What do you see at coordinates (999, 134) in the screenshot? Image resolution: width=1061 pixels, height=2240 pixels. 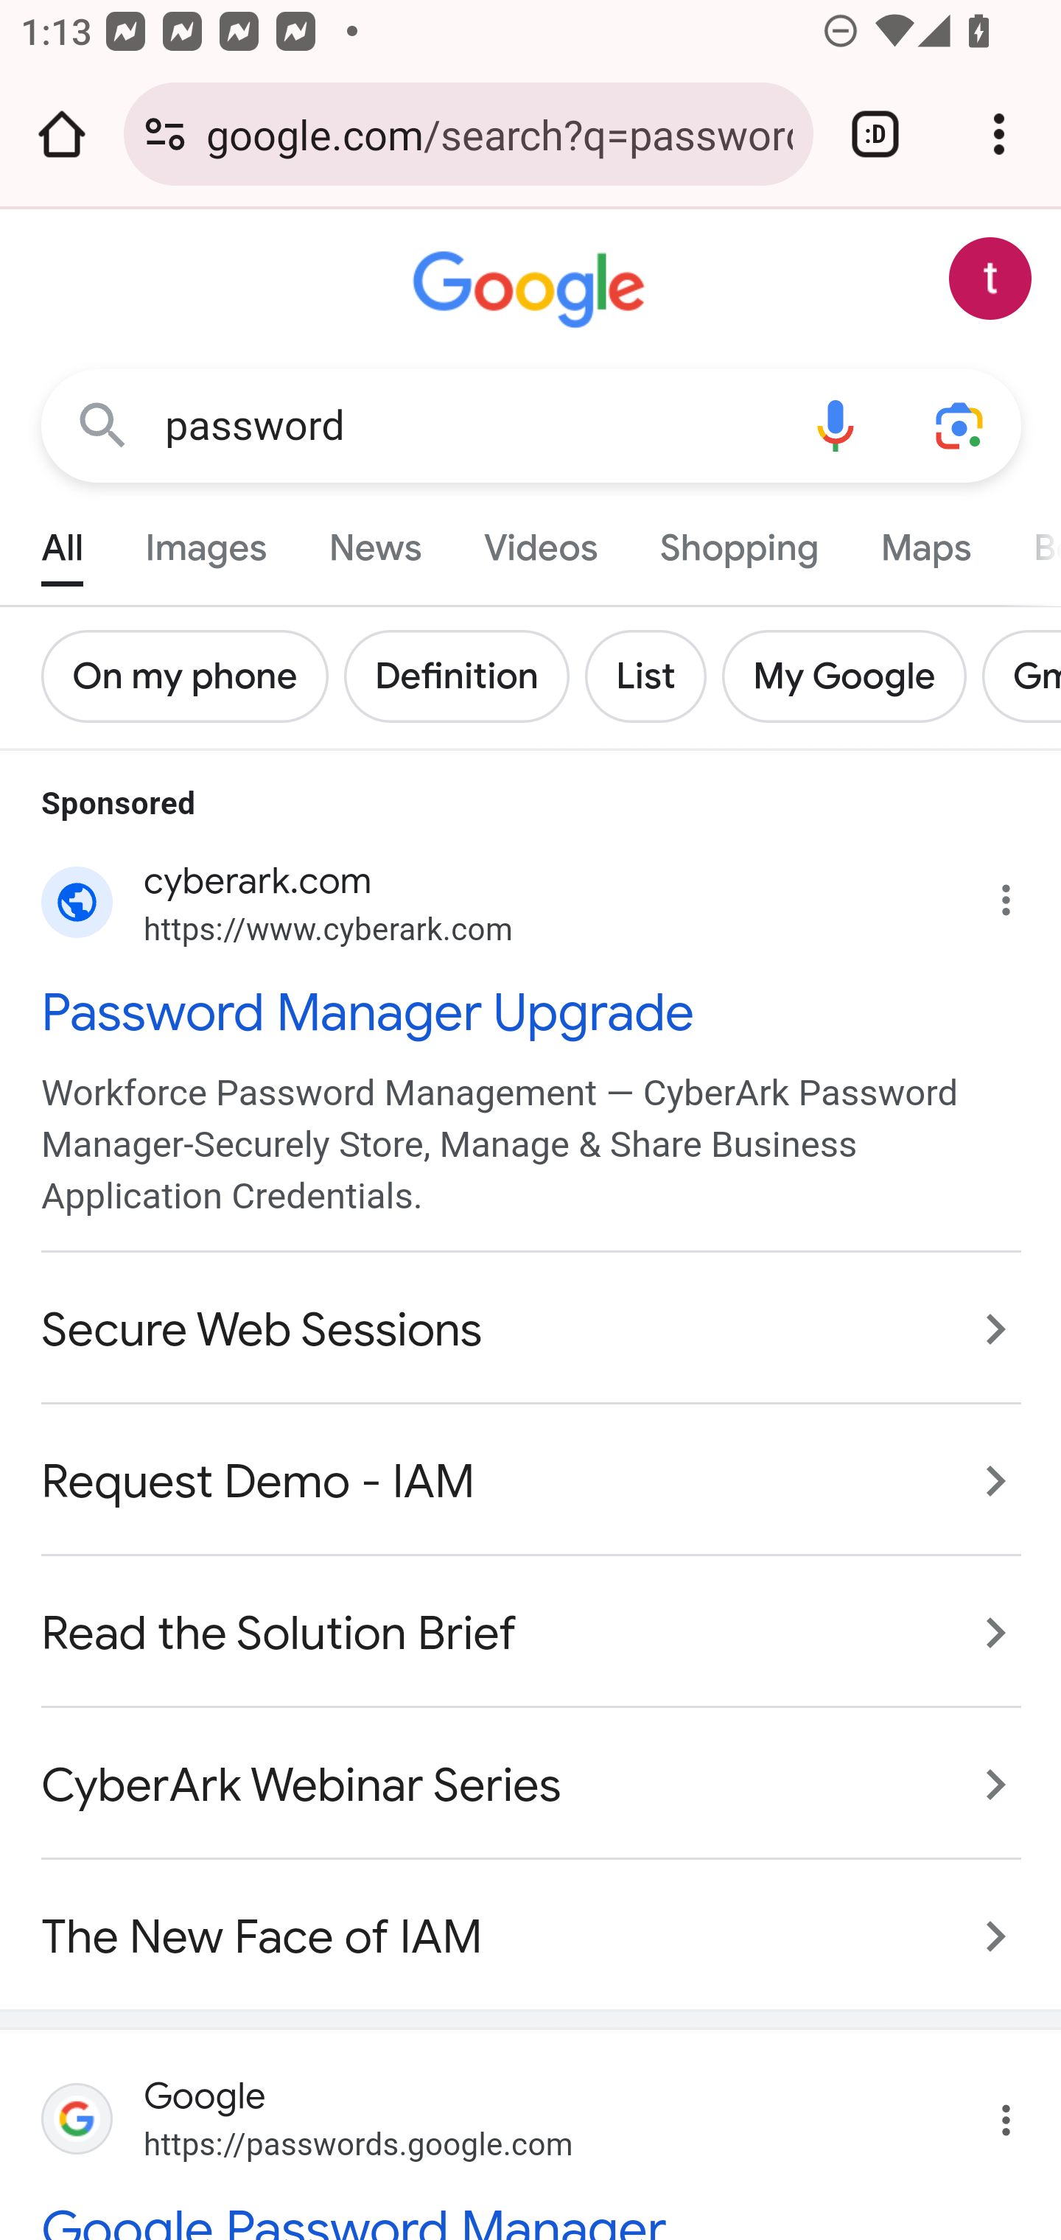 I see `Customize and control Google Chrome` at bounding box center [999, 134].